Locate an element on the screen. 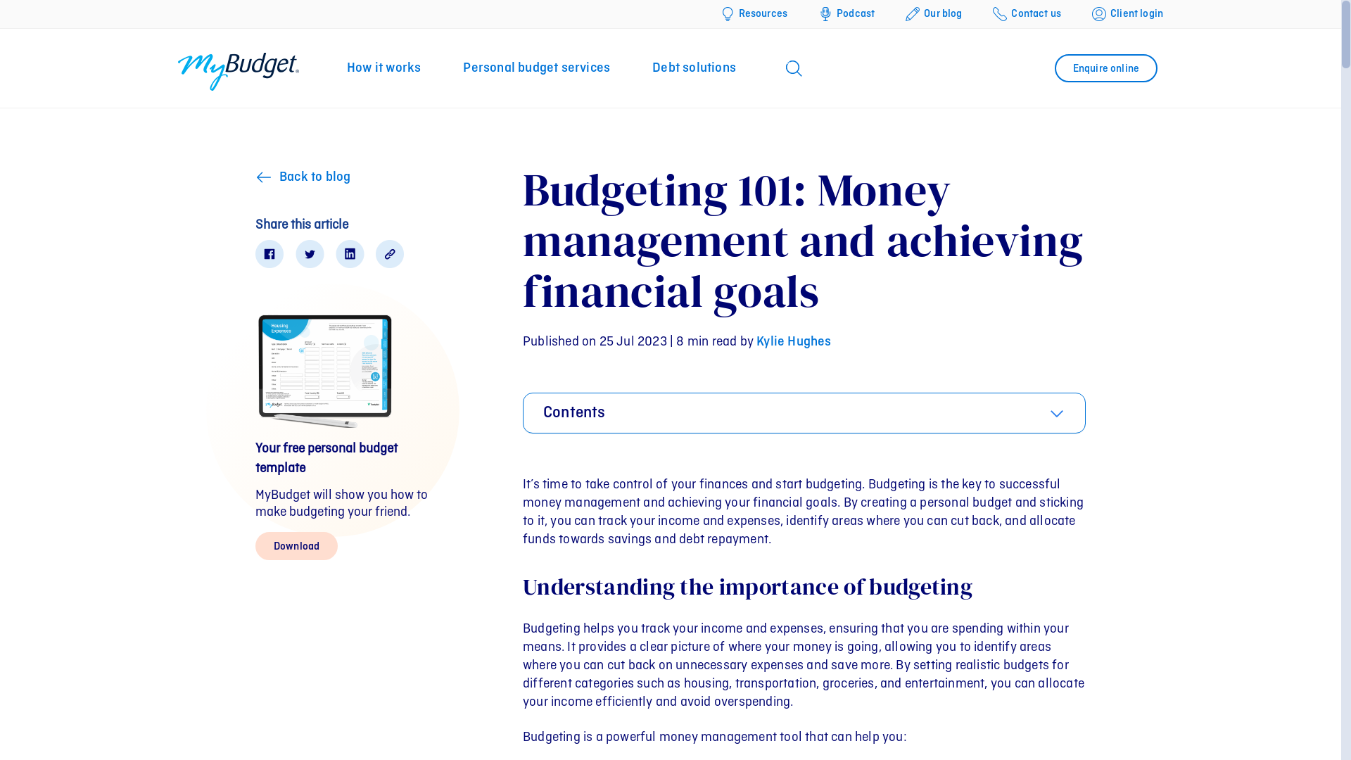 This screenshot has width=1351, height=760. mb-logo is located at coordinates (239, 72).